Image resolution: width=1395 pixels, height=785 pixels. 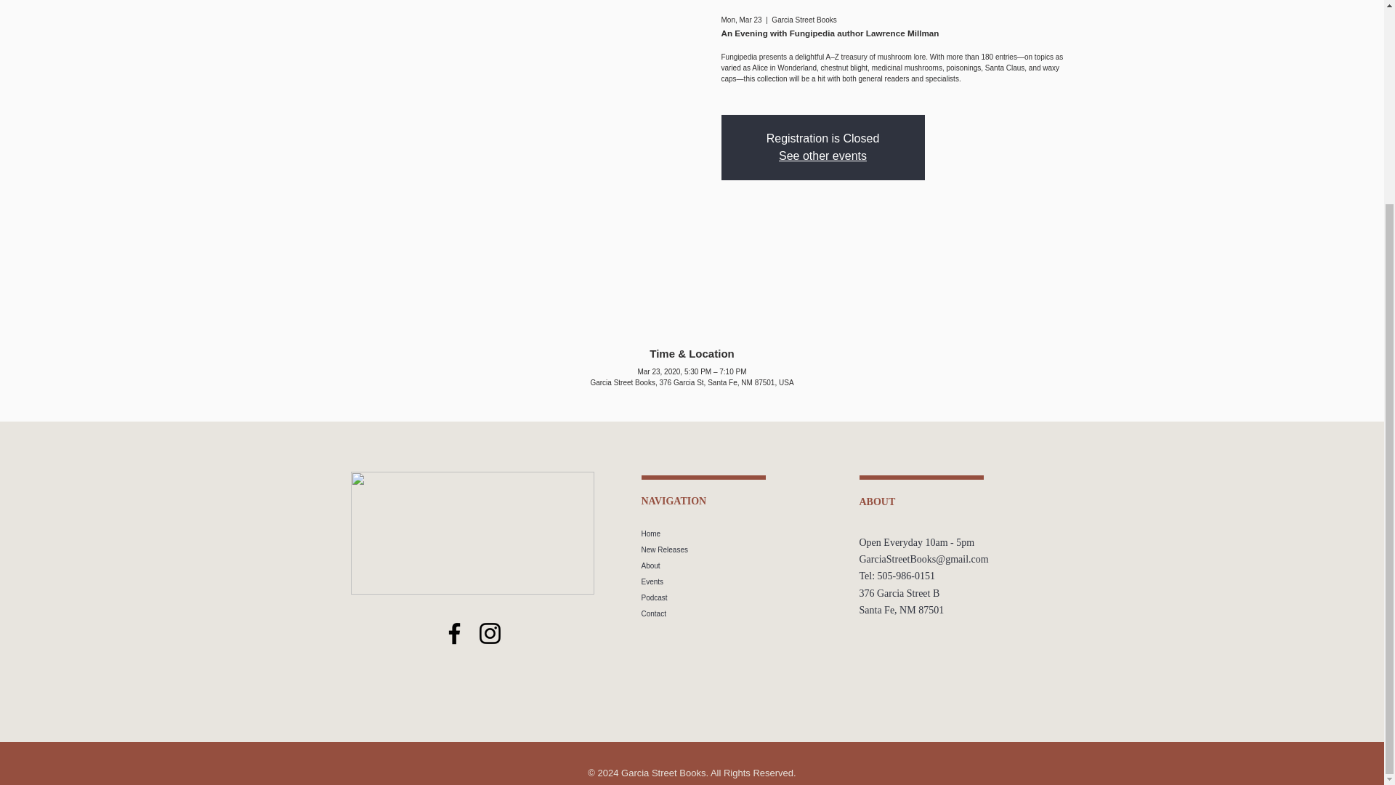 What do you see at coordinates (740, 549) in the screenshot?
I see `New Releases` at bounding box center [740, 549].